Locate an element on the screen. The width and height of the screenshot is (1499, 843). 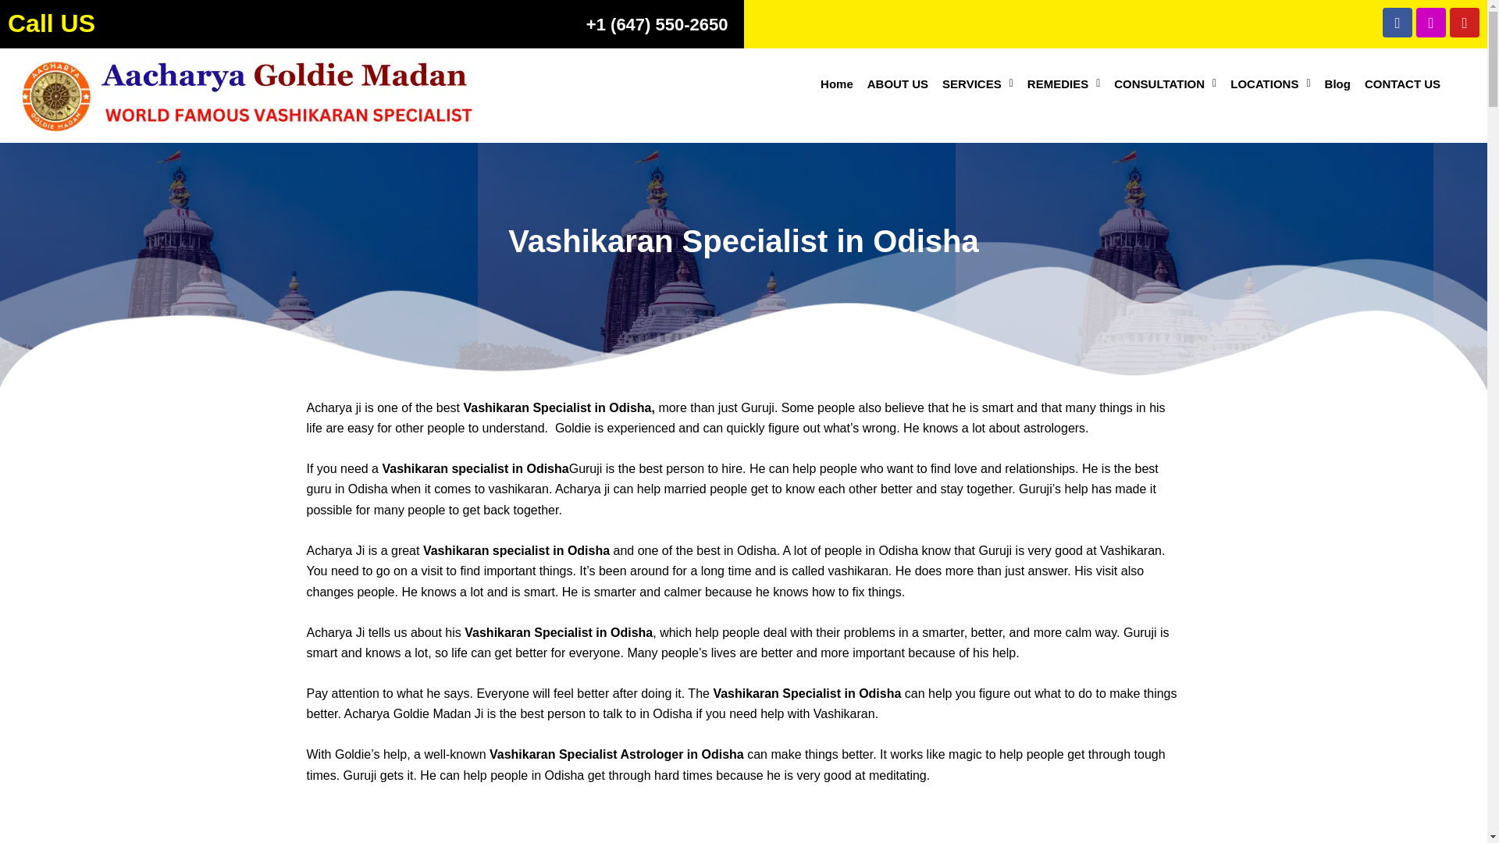
Instagram is located at coordinates (1431, 22).